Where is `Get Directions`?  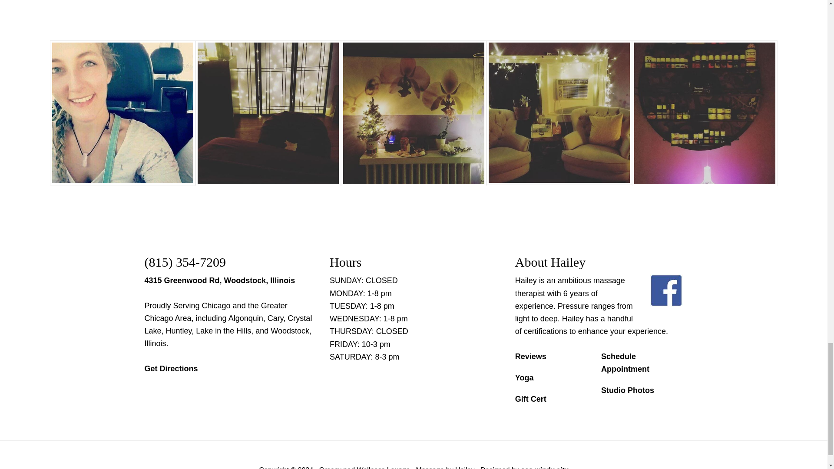
Get Directions is located at coordinates (171, 368).